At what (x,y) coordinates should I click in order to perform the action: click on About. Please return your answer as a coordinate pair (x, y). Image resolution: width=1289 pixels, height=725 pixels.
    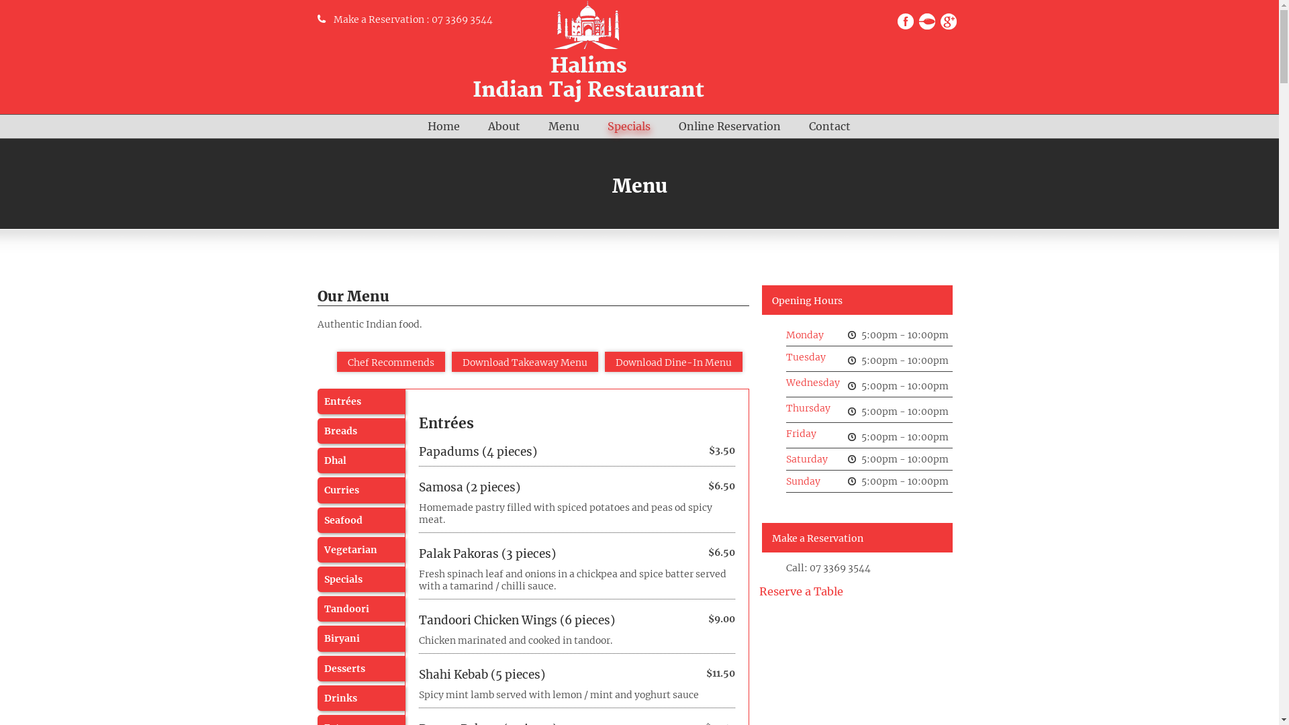
    Looking at the image, I should click on (504, 126).